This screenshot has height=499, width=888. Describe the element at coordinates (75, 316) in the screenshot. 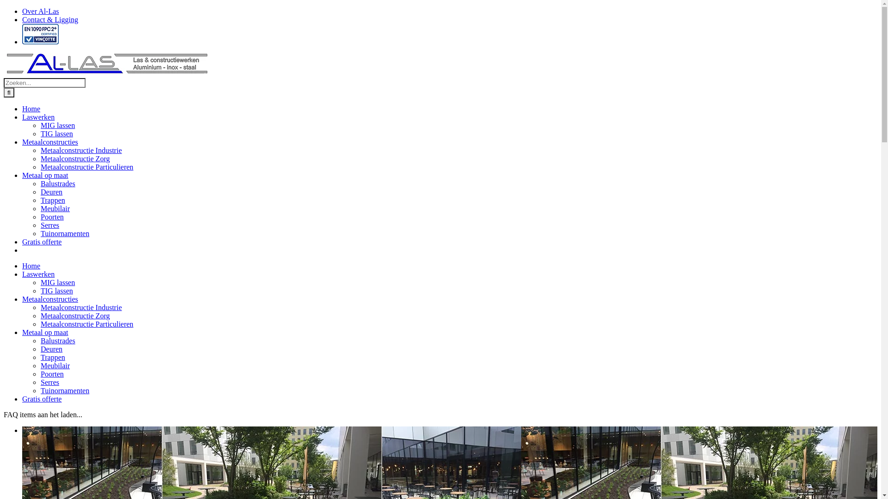

I see `Metaalconstructie Zorg` at that location.